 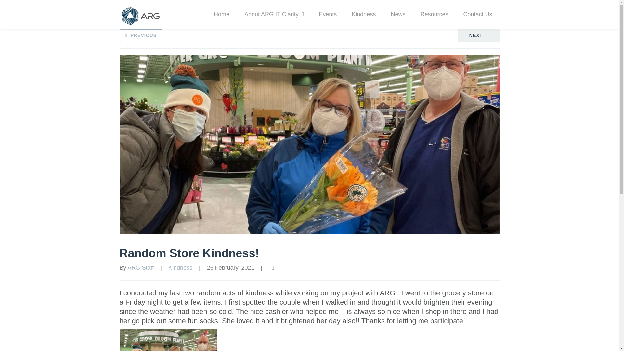 I want to click on 1 , so click(x=272, y=268).